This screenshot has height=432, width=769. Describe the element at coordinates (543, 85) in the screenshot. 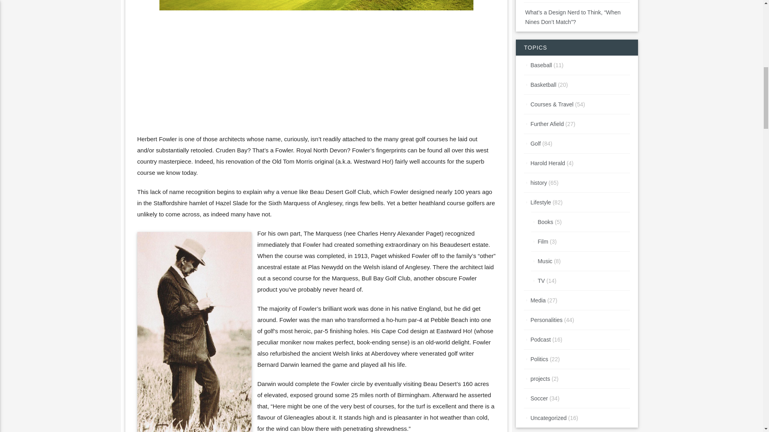

I see `Basketball` at that location.